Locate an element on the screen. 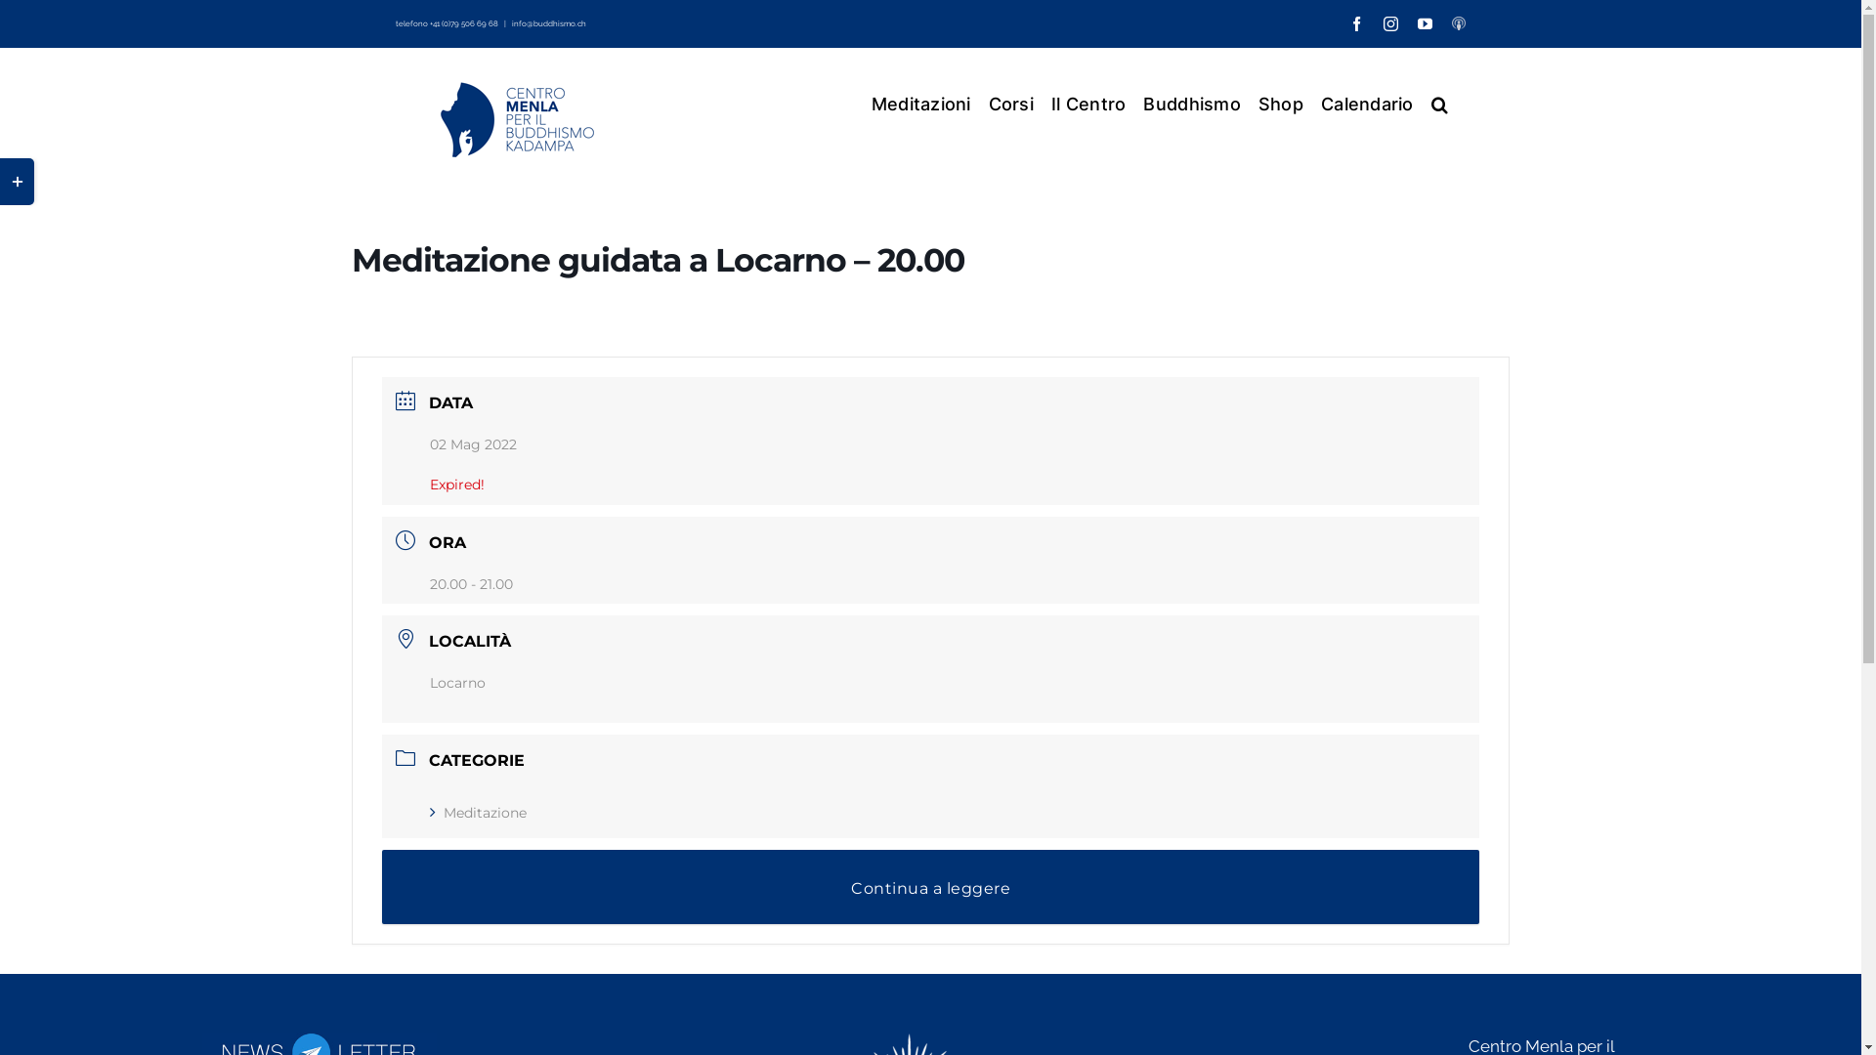  Continua a leggere is located at coordinates (930, 887).